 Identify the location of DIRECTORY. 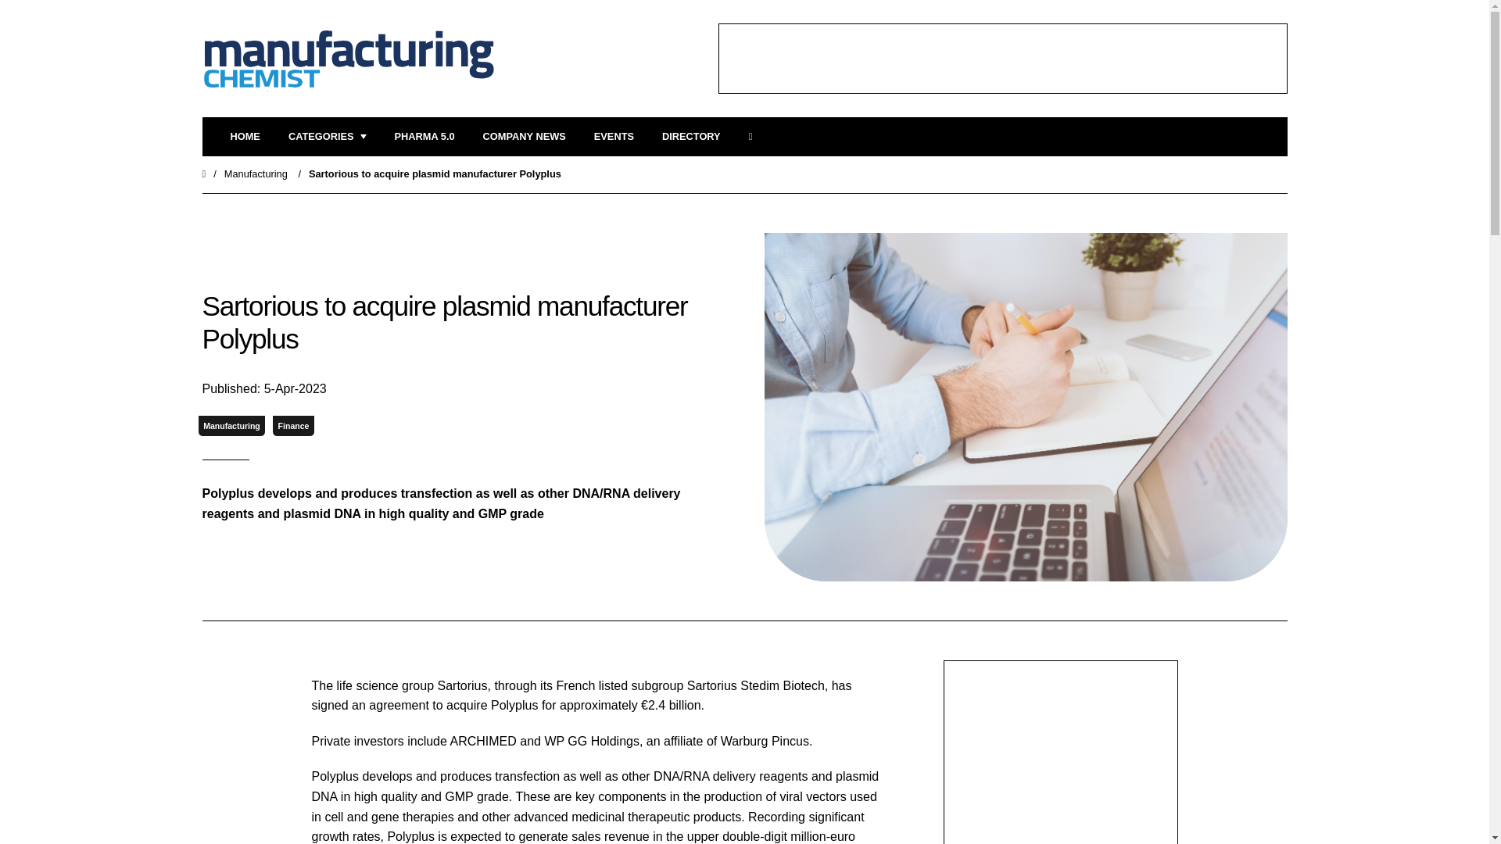
(691, 137).